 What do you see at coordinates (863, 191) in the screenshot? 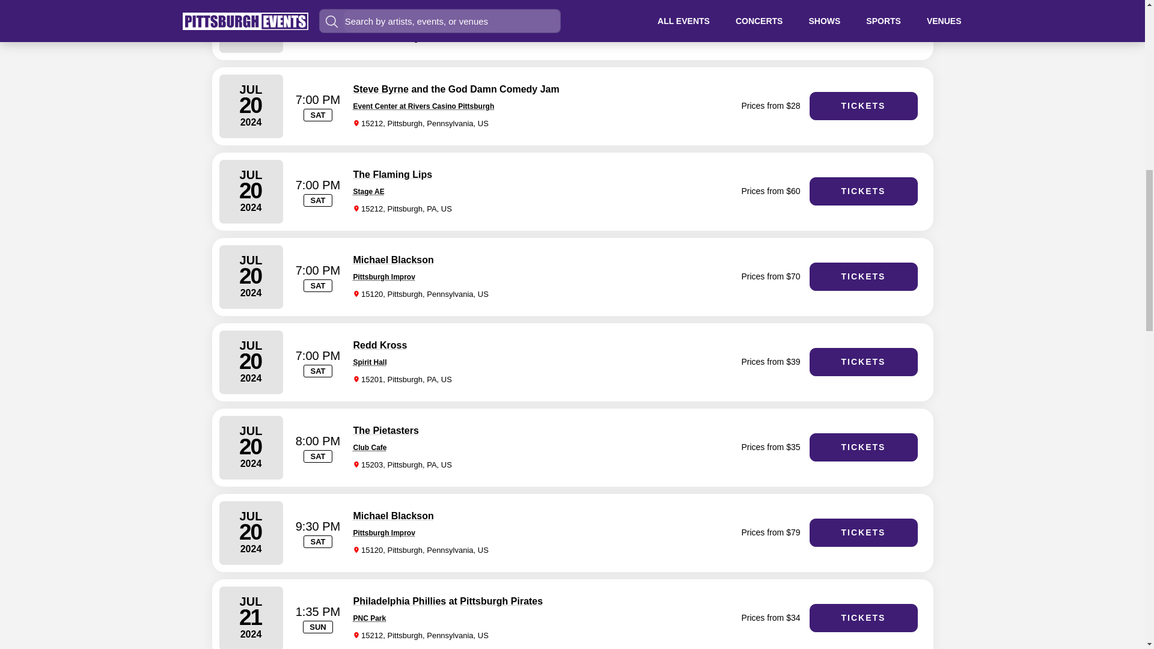
I see `TICKETS` at bounding box center [863, 191].